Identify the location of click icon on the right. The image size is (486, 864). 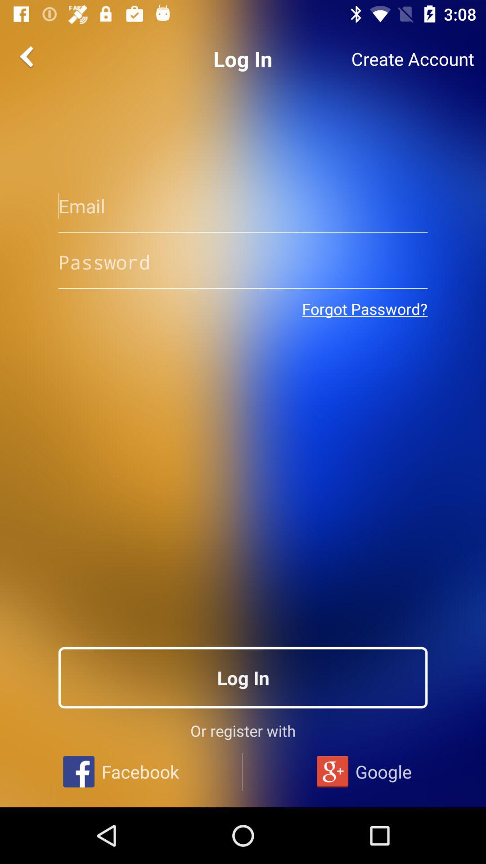
(364, 309).